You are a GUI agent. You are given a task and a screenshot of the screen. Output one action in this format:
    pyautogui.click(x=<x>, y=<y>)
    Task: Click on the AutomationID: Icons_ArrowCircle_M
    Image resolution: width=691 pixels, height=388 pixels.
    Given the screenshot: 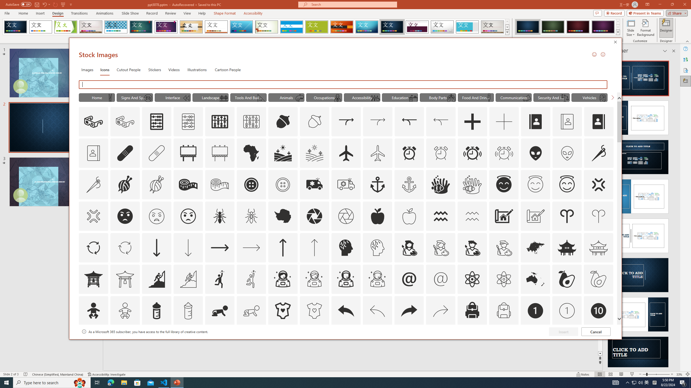 What is the action you would take?
    pyautogui.click(x=125, y=247)
    